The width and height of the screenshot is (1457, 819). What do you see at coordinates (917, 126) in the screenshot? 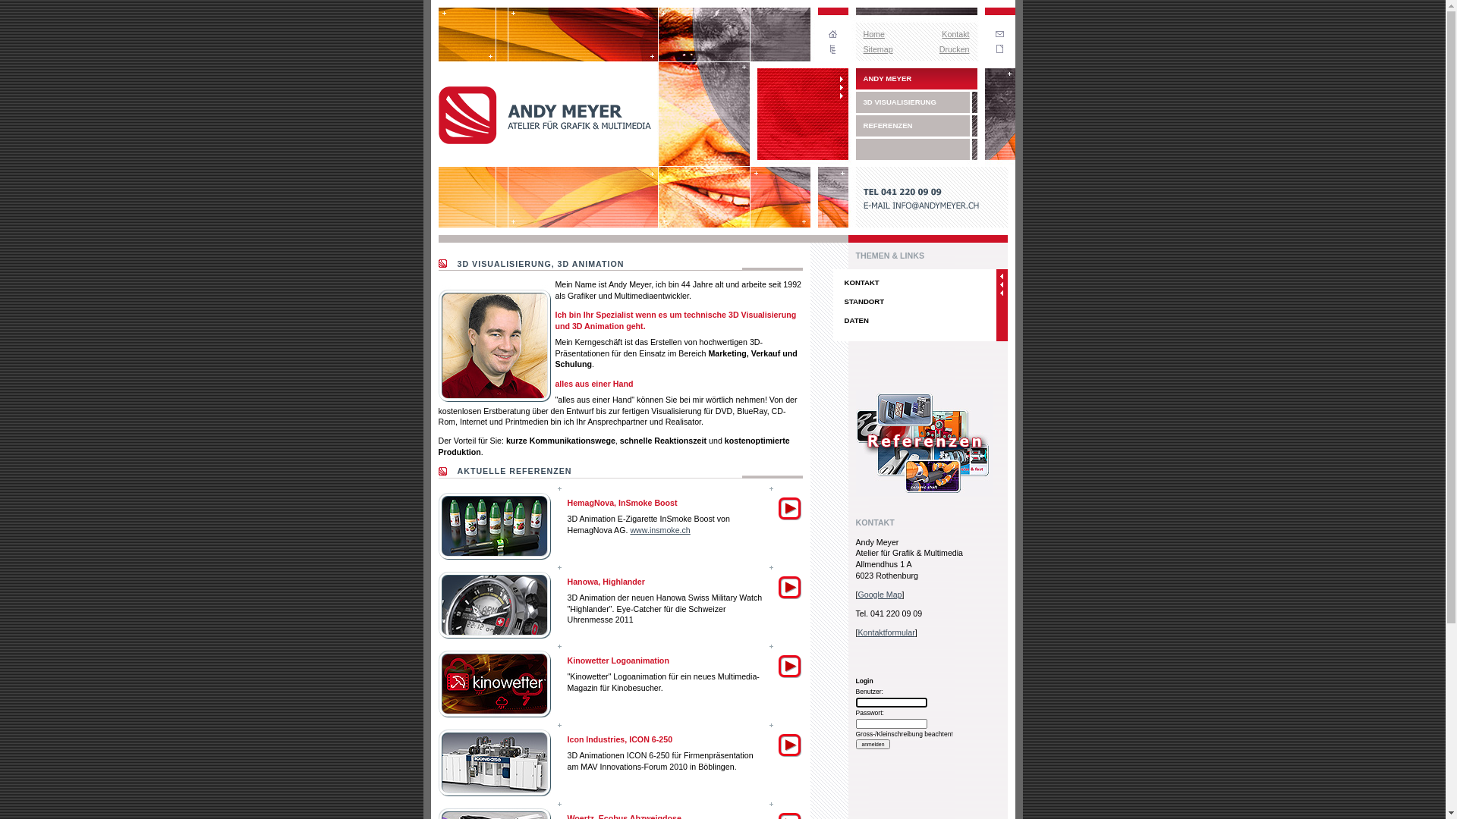
I see `REFERENZEN` at bounding box center [917, 126].